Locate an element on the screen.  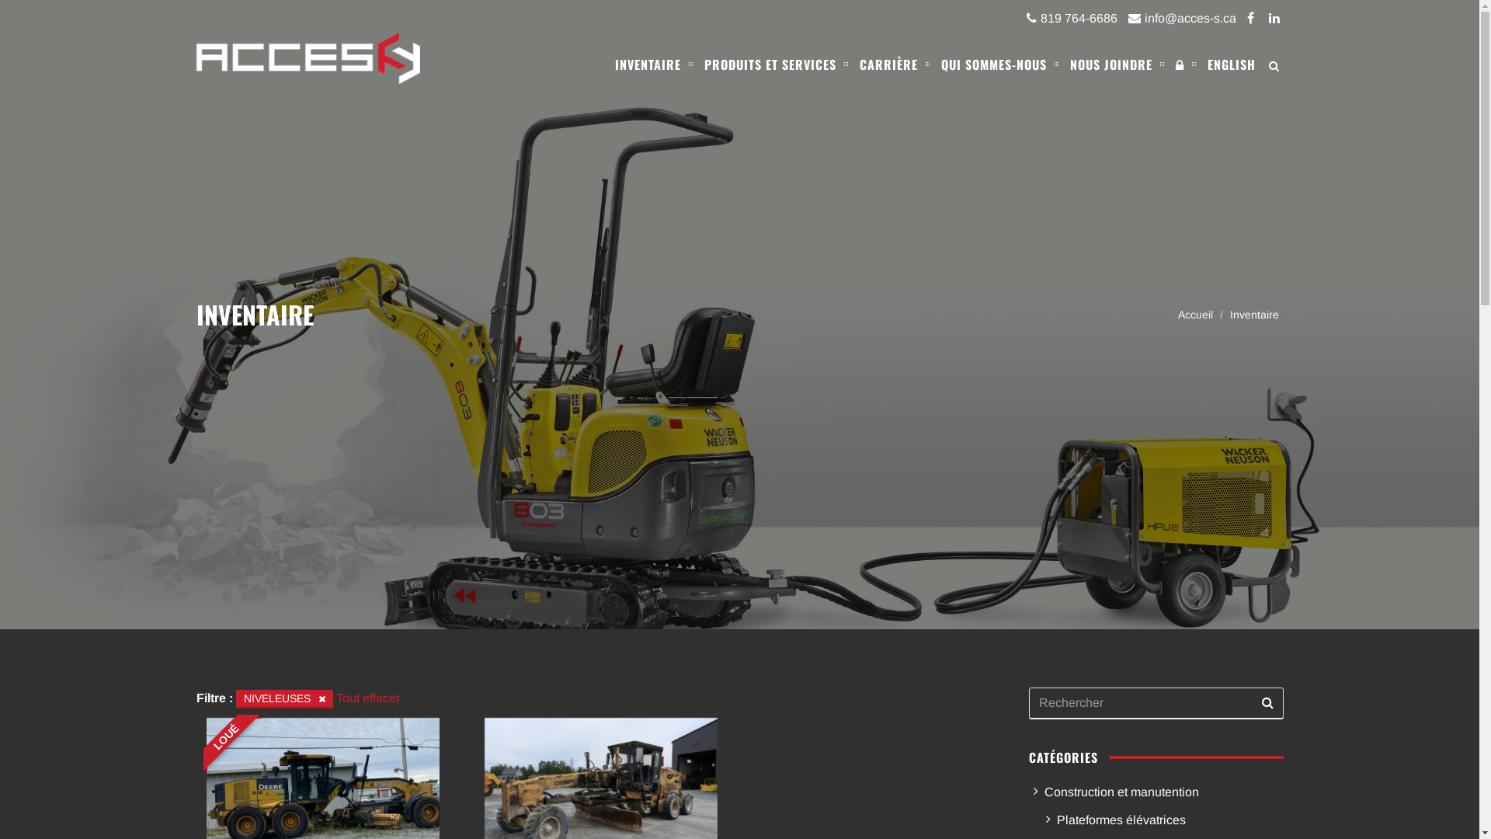
Tout effacer is located at coordinates (367, 698).